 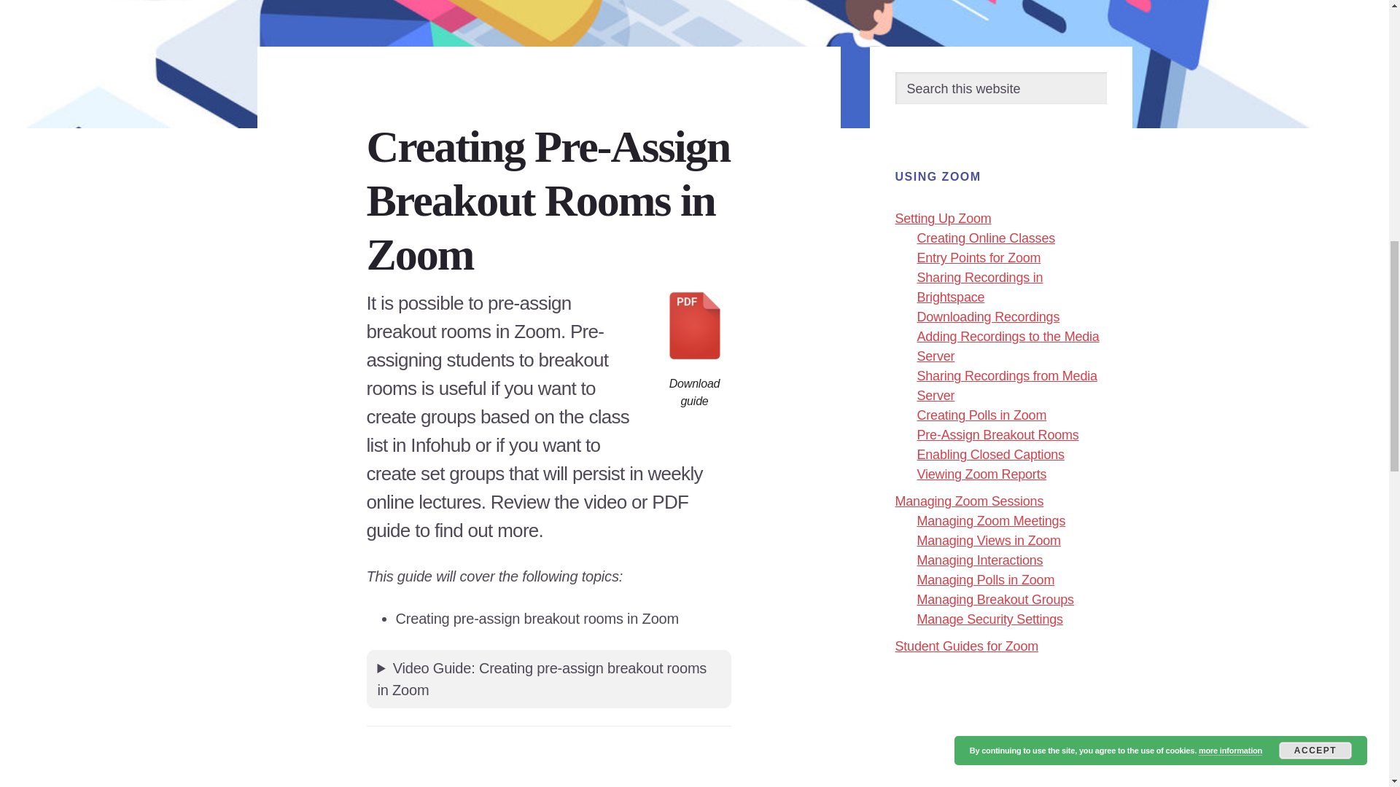 What do you see at coordinates (986, 238) in the screenshot?
I see `Creating Online Classes` at bounding box center [986, 238].